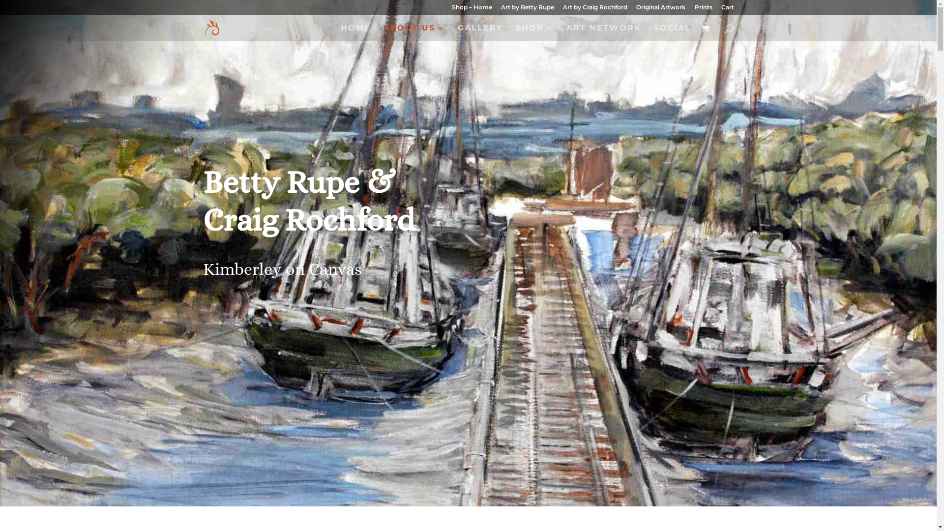 The image size is (944, 531). Describe the element at coordinates (527, 10) in the screenshot. I see `Art by Betty Rupe` at that location.